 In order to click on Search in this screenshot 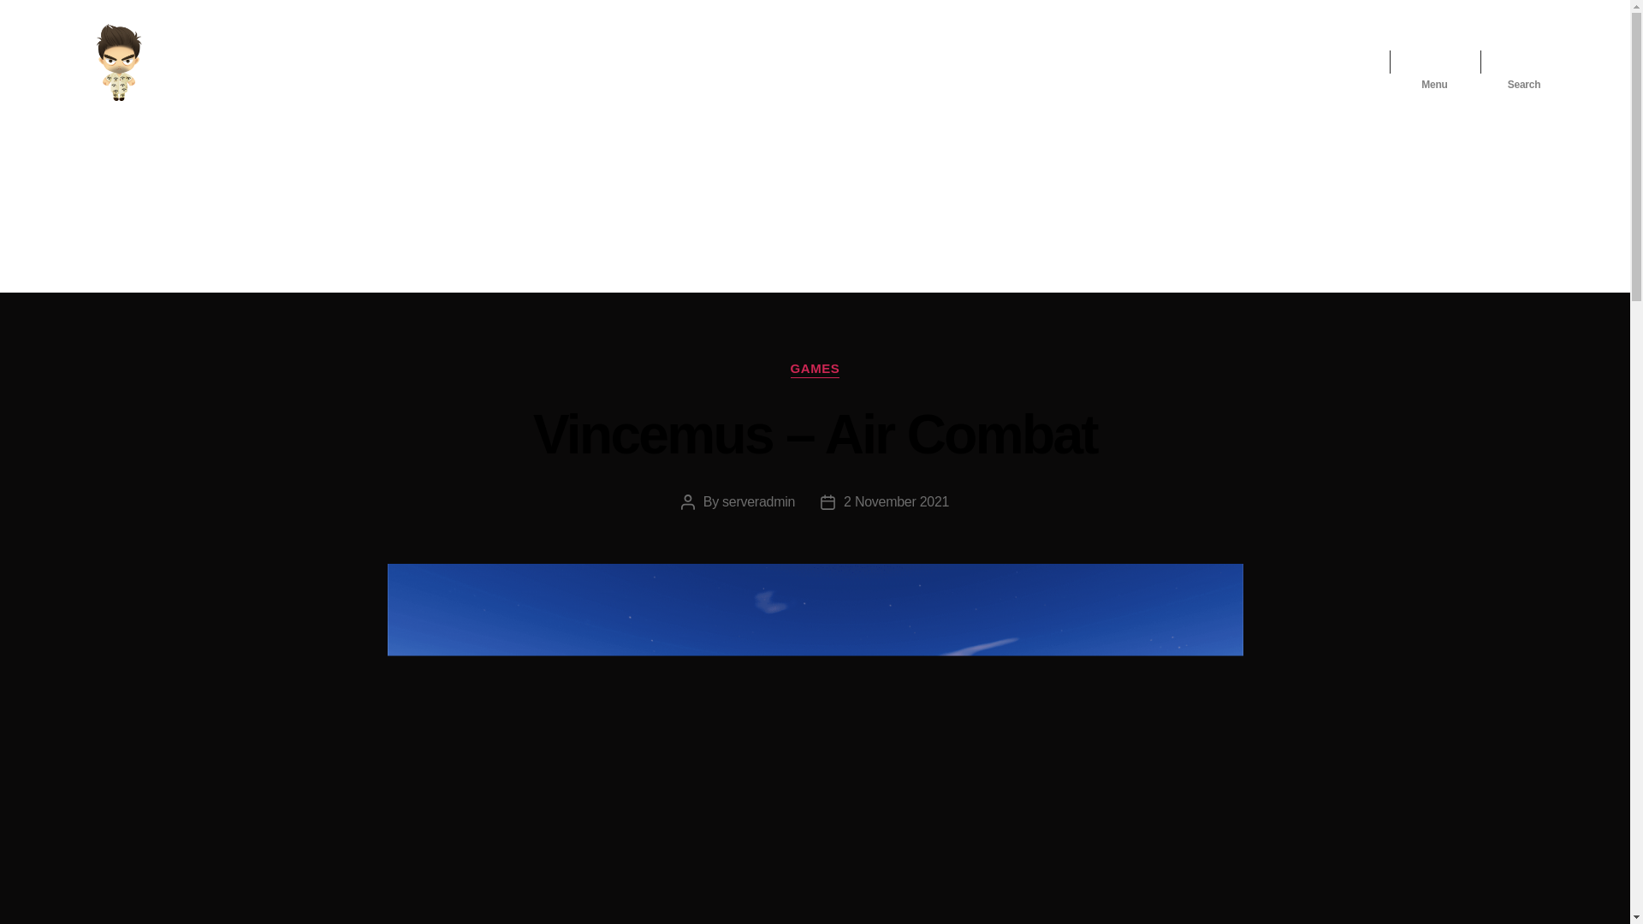, I will do `click(1524, 62)`.